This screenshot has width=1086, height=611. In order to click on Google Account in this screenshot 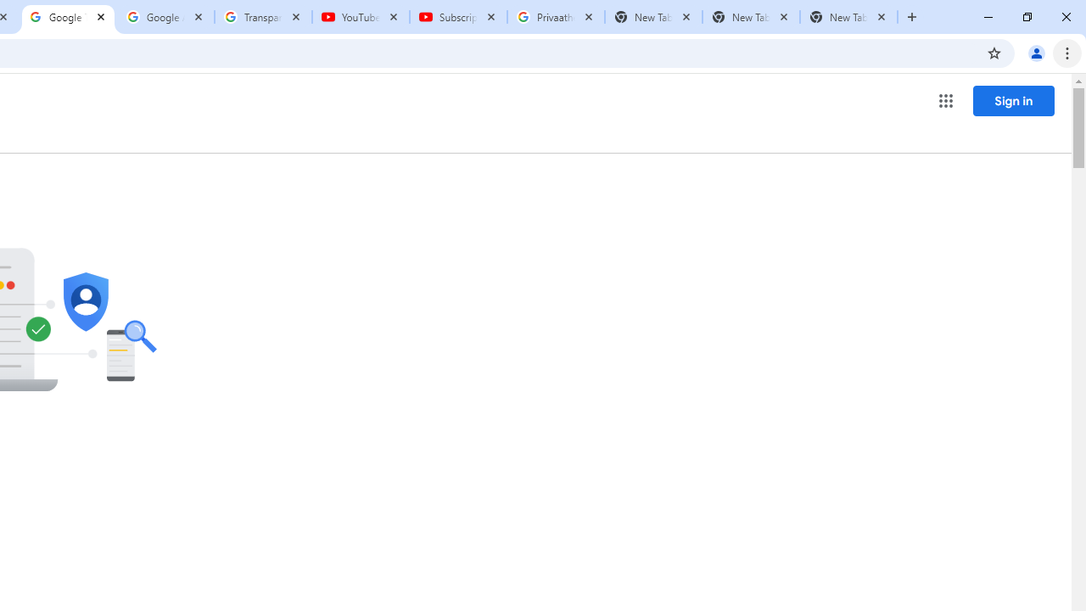, I will do `click(166, 17)`.